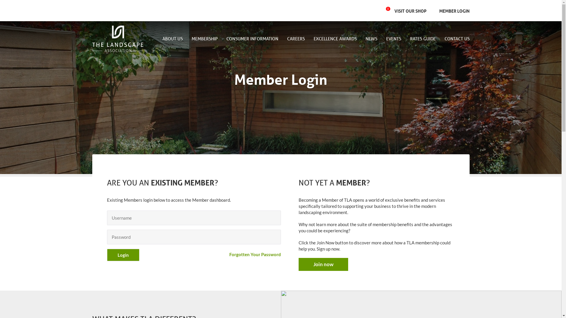  What do you see at coordinates (390, 11) in the screenshot?
I see `0` at bounding box center [390, 11].